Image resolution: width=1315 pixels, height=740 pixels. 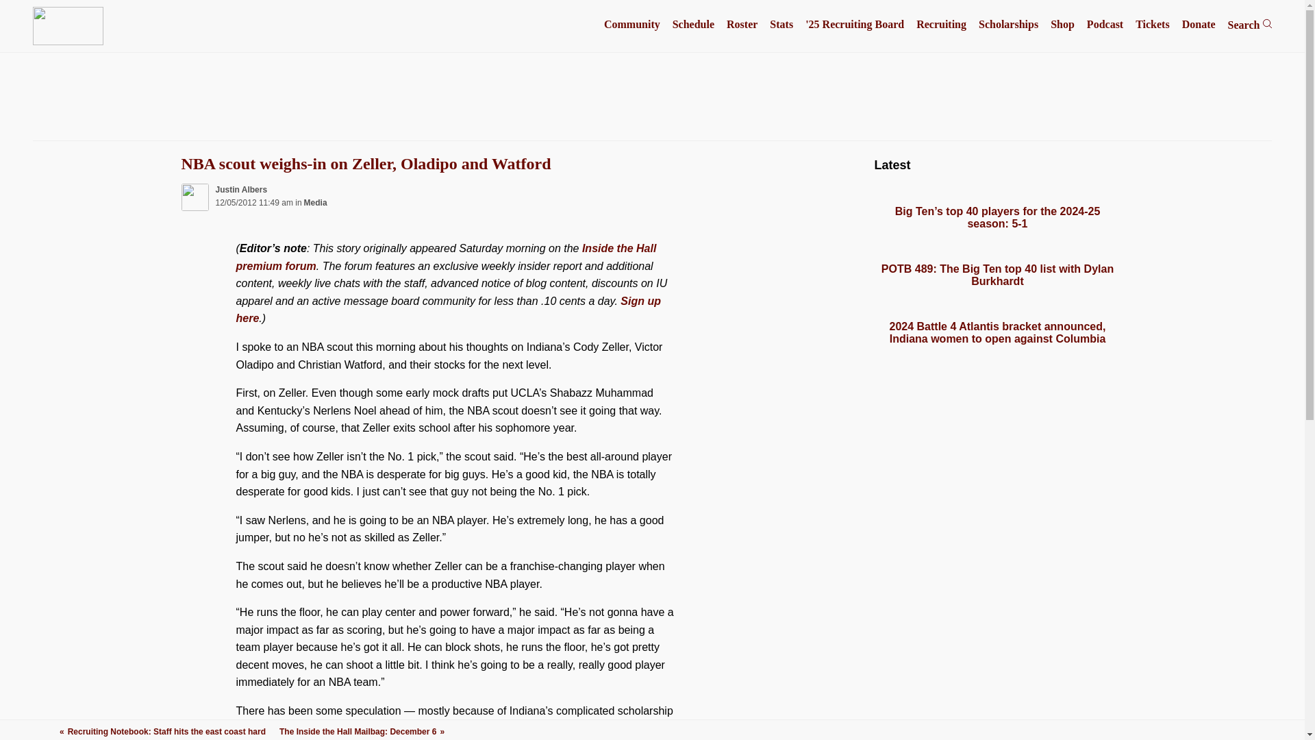 What do you see at coordinates (447, 310) in the screenshot?
I see `Sign up here` at bounding box center [447, 310].